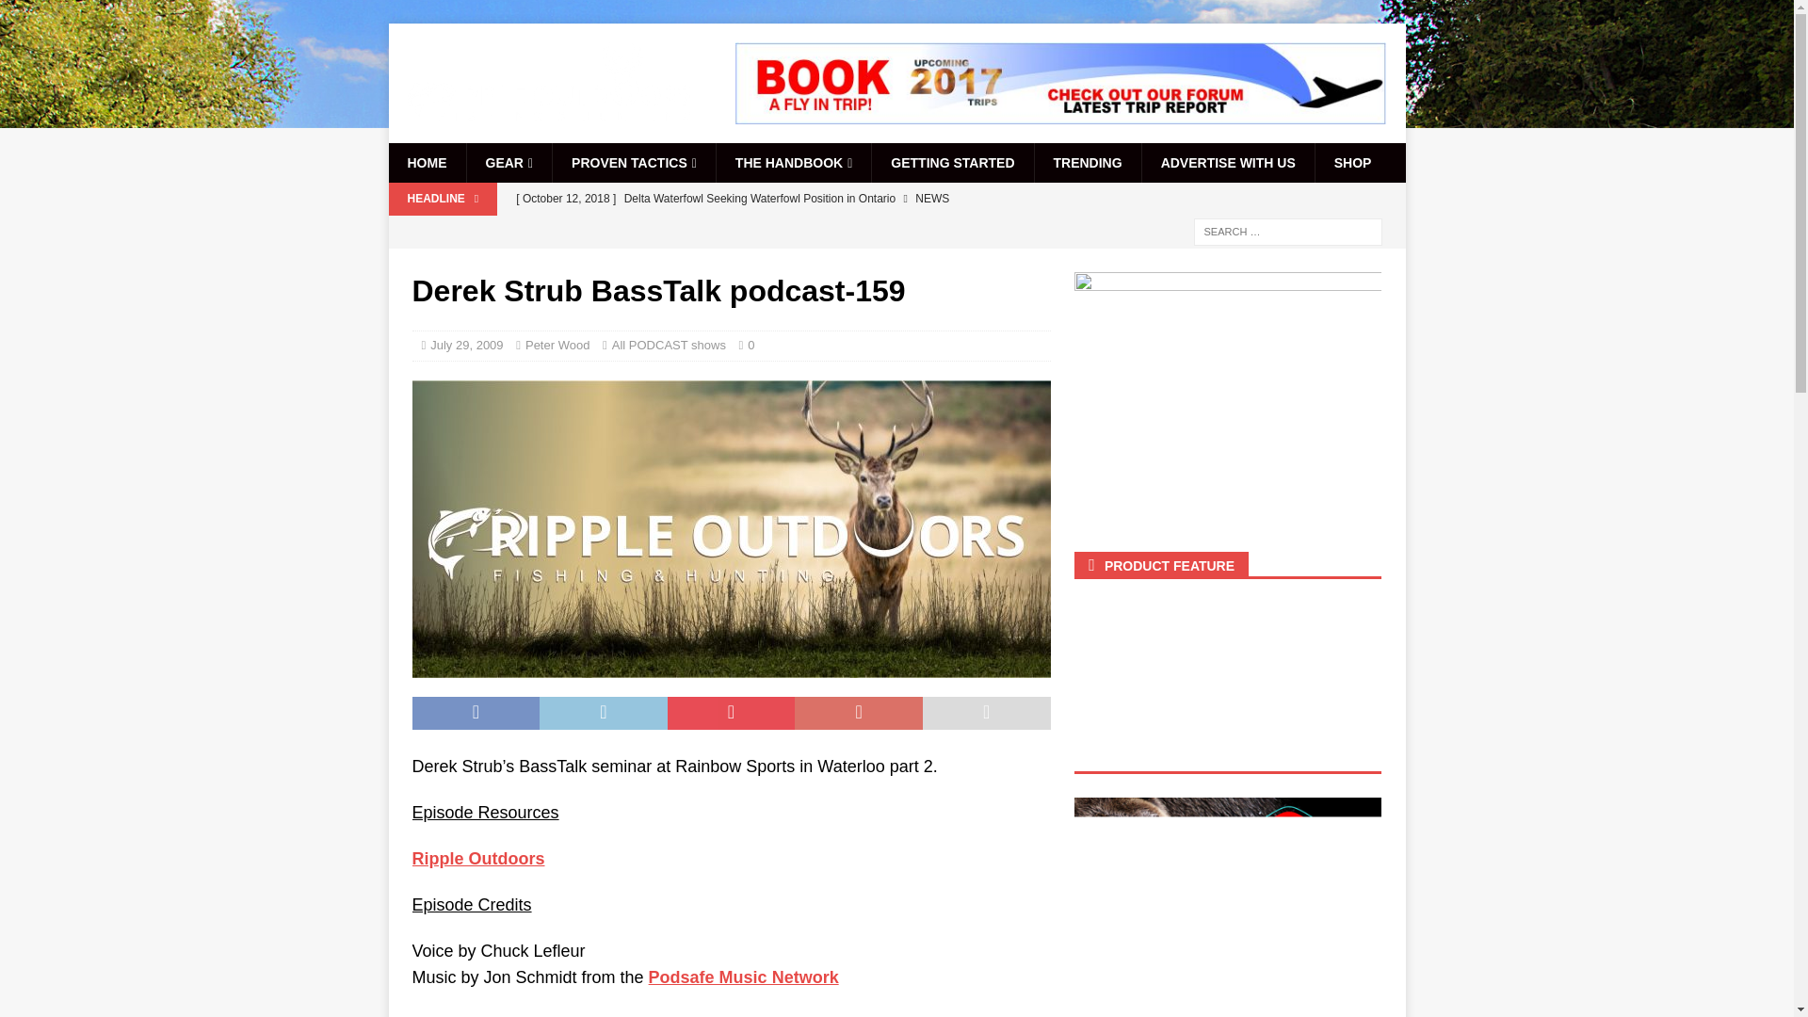 This screenshot has width=1808, height=1017. What do you see at coordinates (951, 163) in the screenshot?
I see `GETTING STARTED` at bounding box center [951, 163].